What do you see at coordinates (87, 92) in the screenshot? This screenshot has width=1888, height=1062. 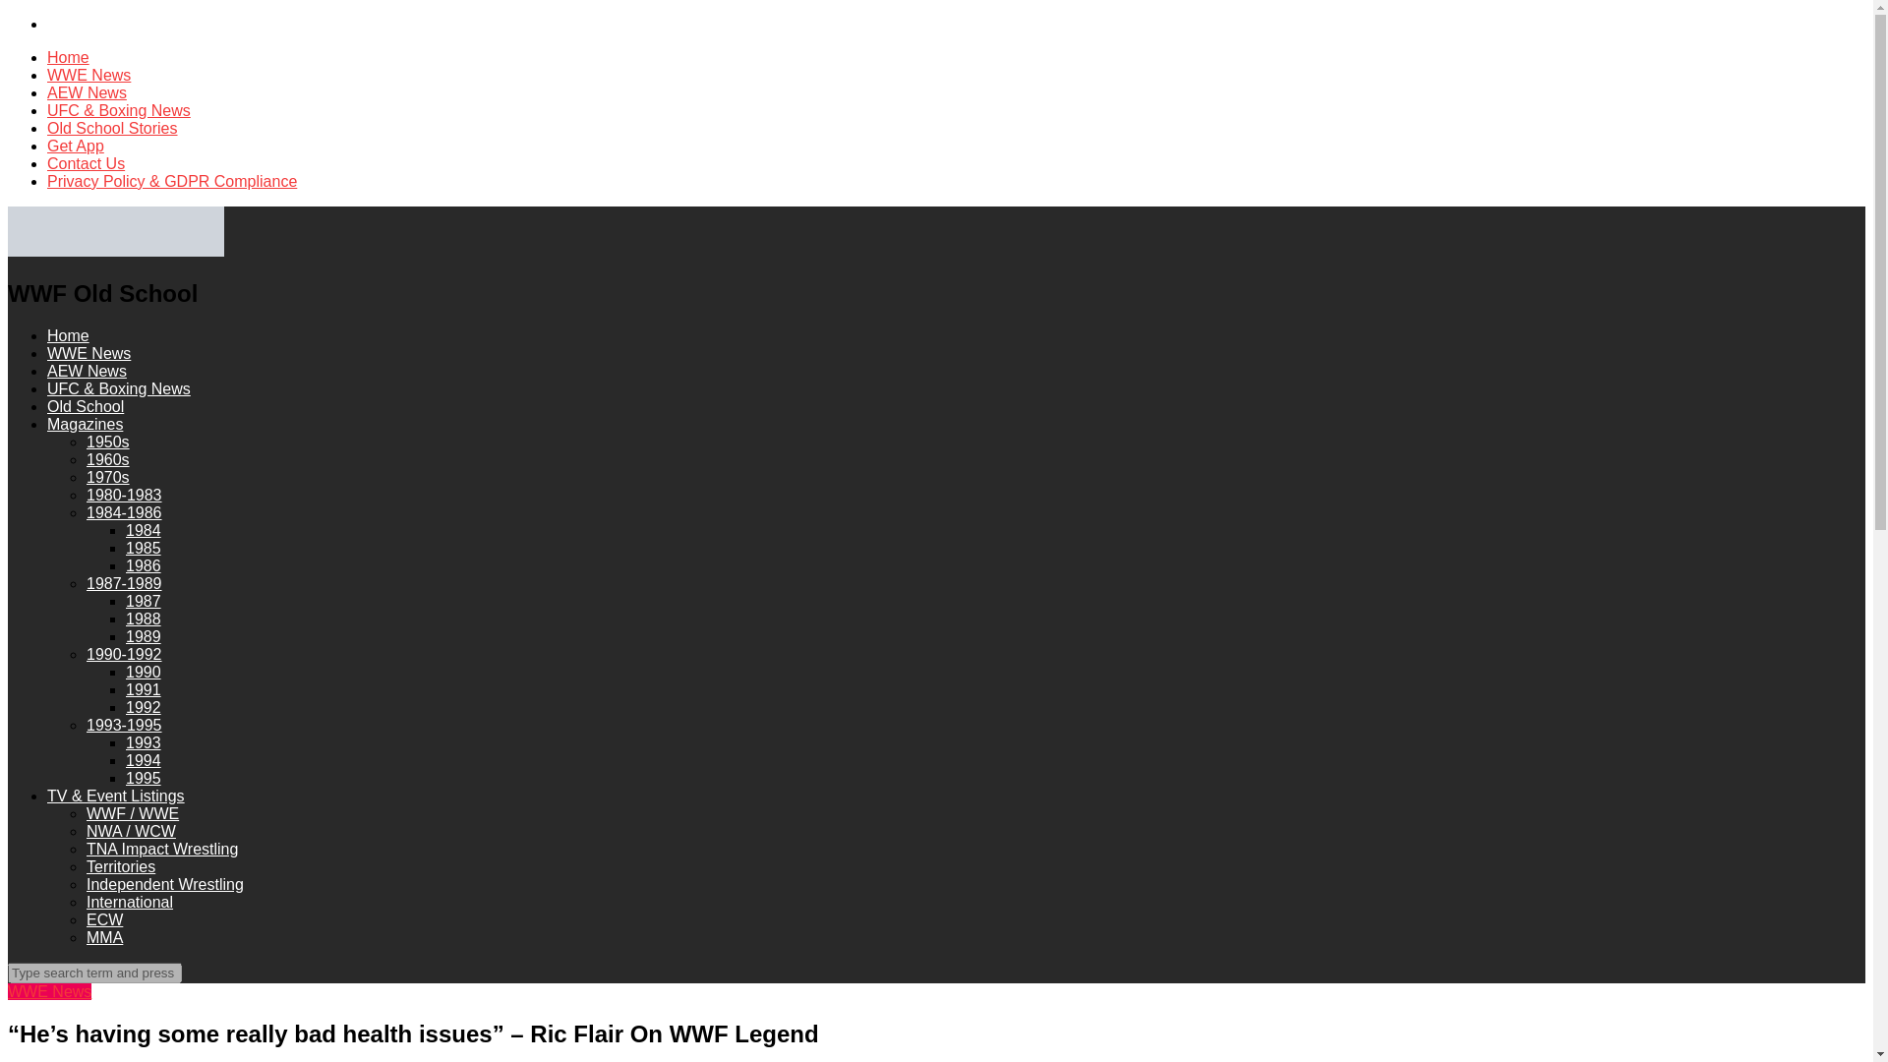 I see `AEW News` at bounding box center [87, 92].